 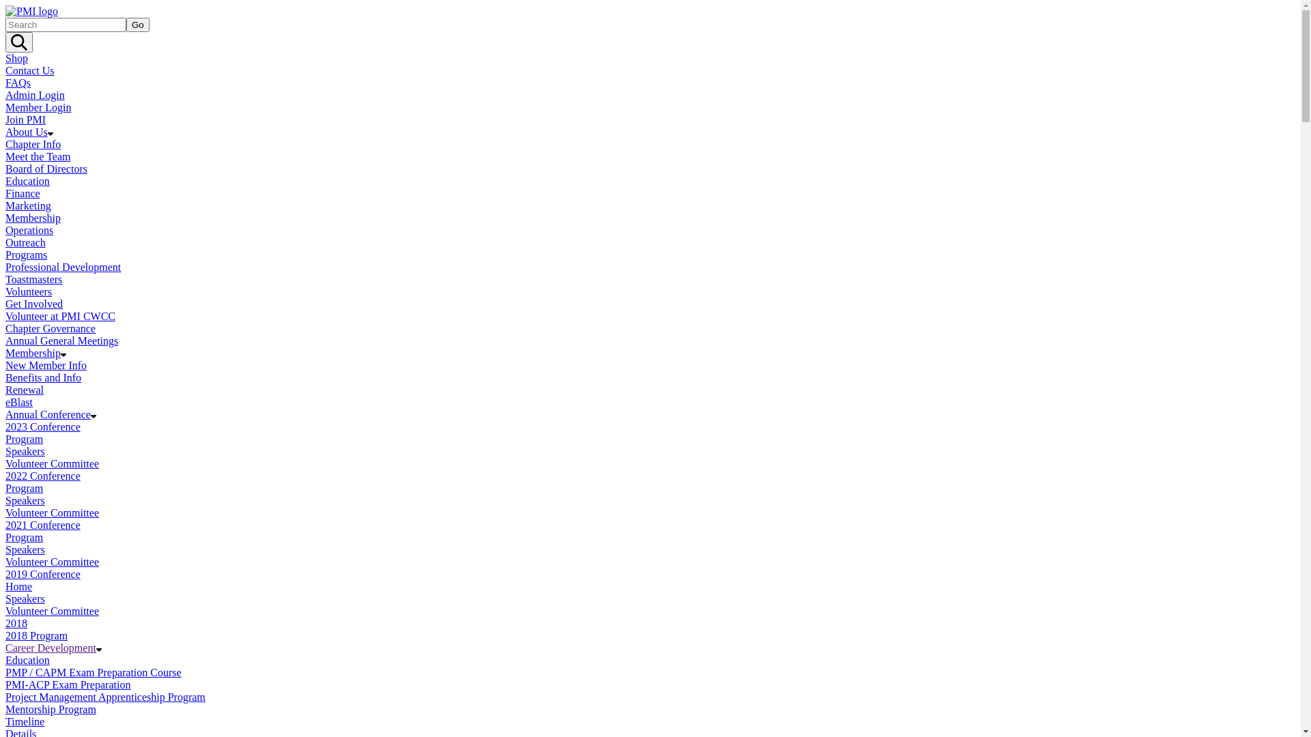 I want to click on Get Involved, so click(x=34, y=304).